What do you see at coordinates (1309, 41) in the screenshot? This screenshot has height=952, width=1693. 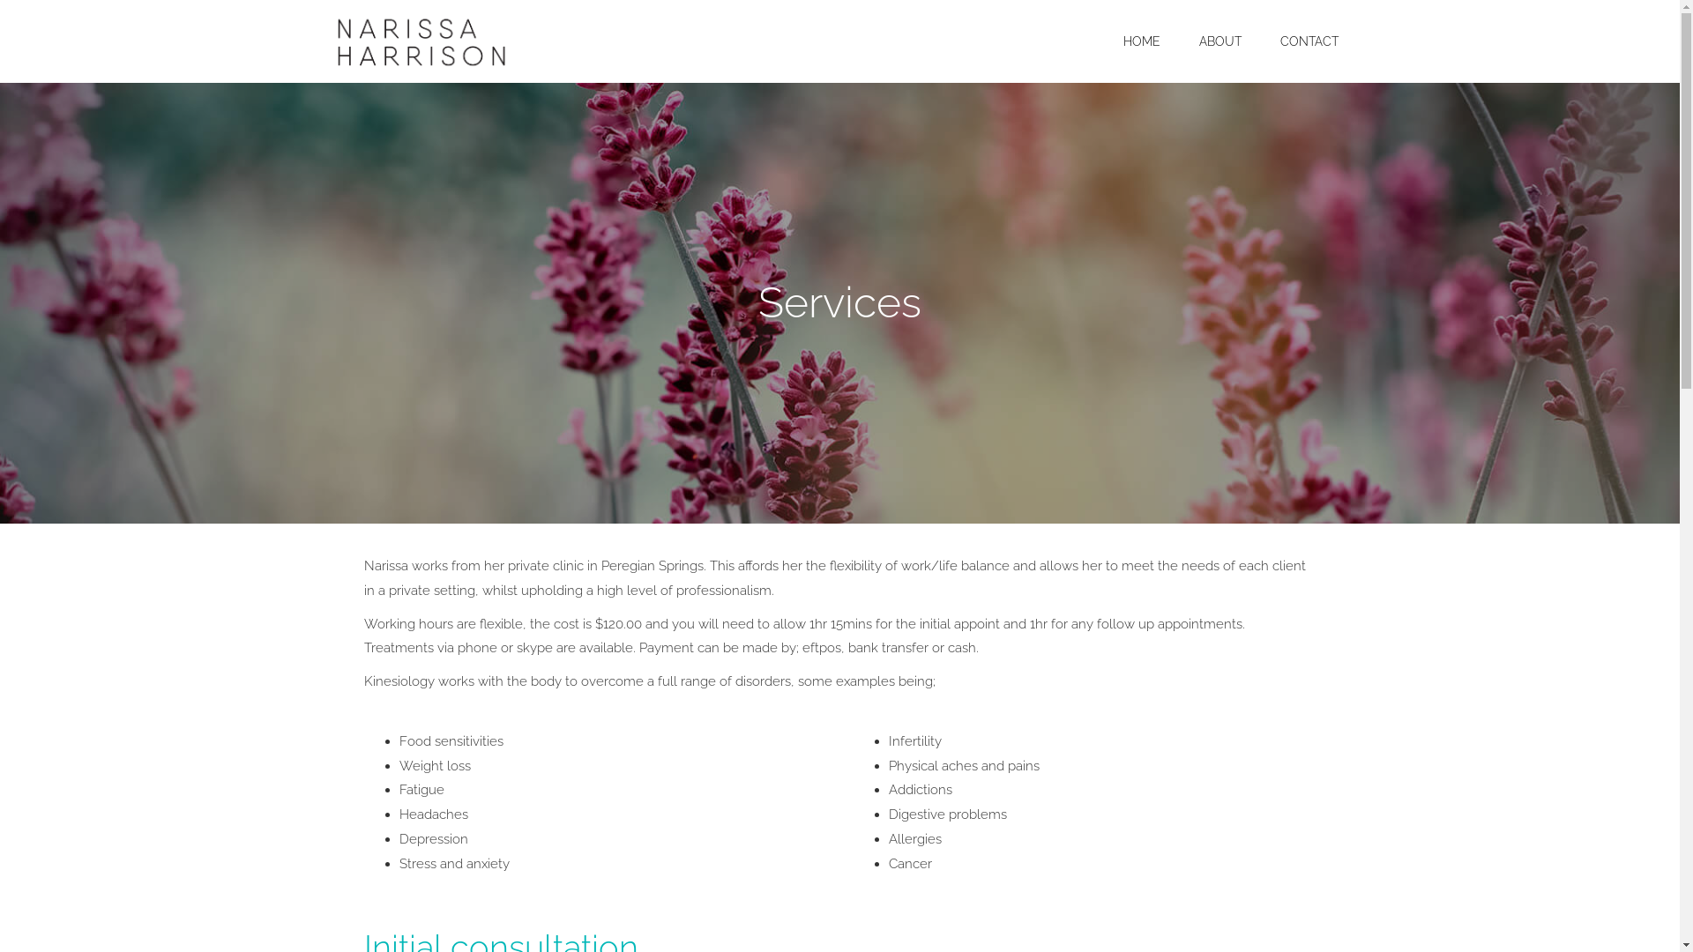 I see `CONTACT` at bounding box center [1309, 41].